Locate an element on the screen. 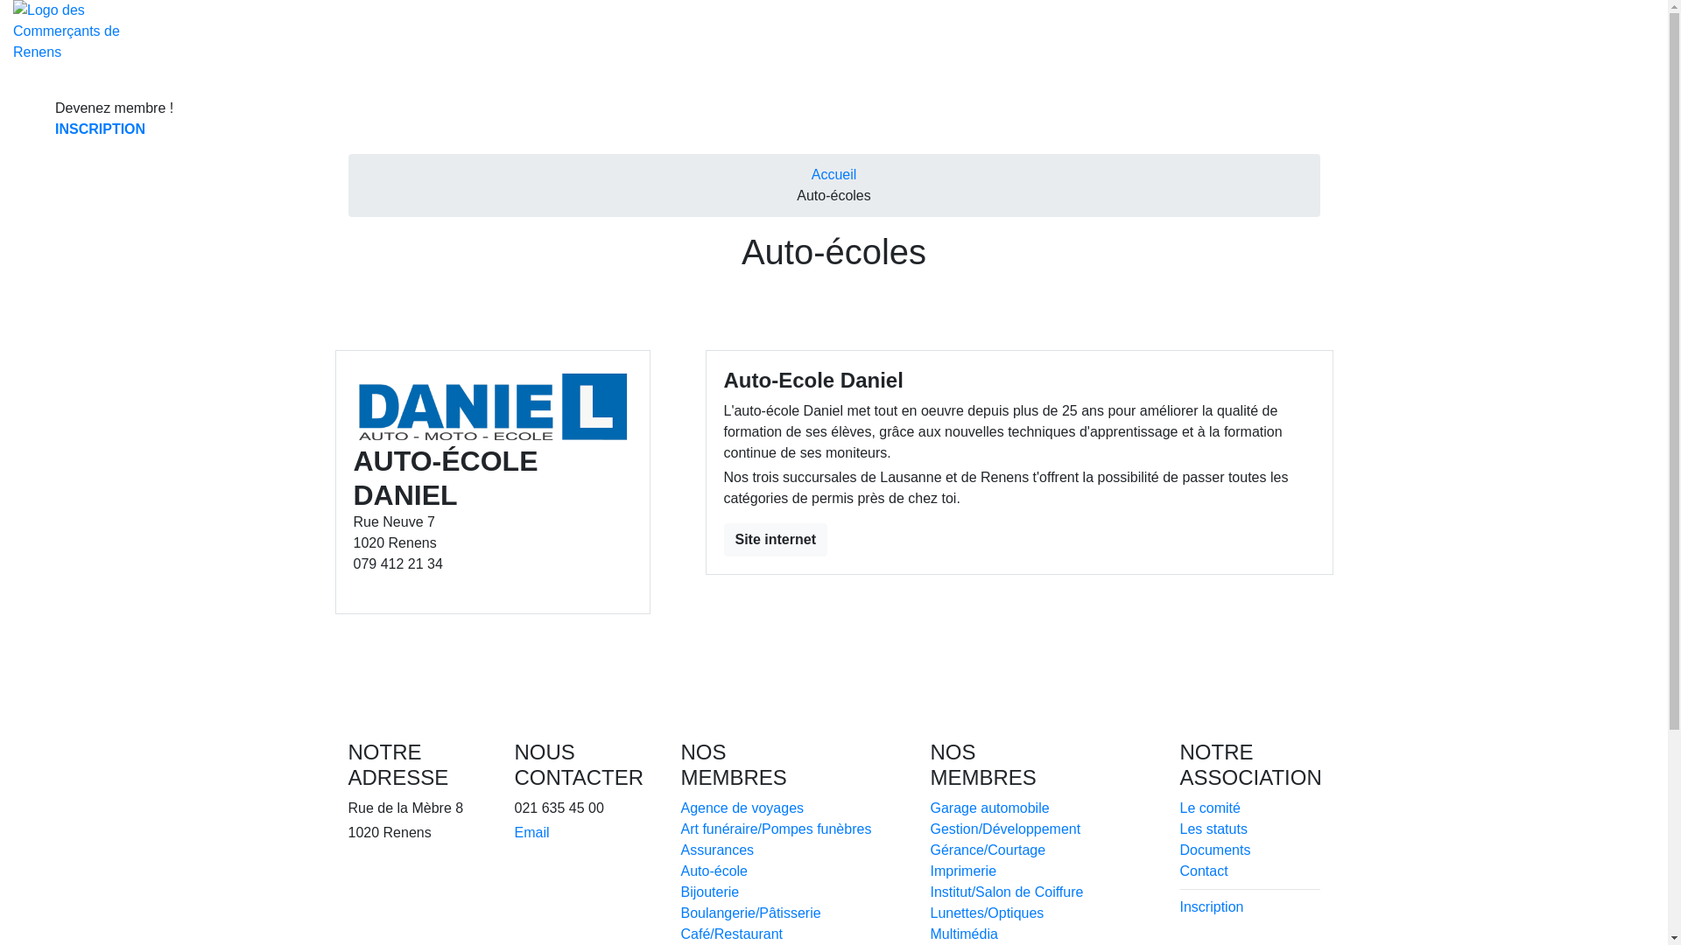  Documents is located at coordinates (1215, 850).